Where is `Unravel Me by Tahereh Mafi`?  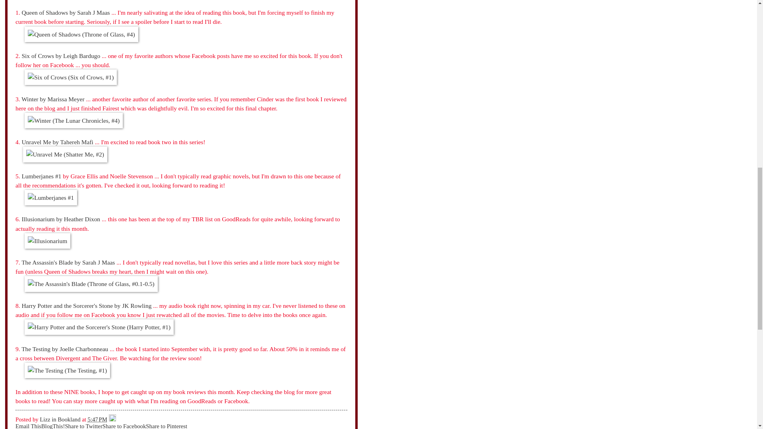 Unravel Me by Tahereh Mafi is located at coordinates (57, 142).